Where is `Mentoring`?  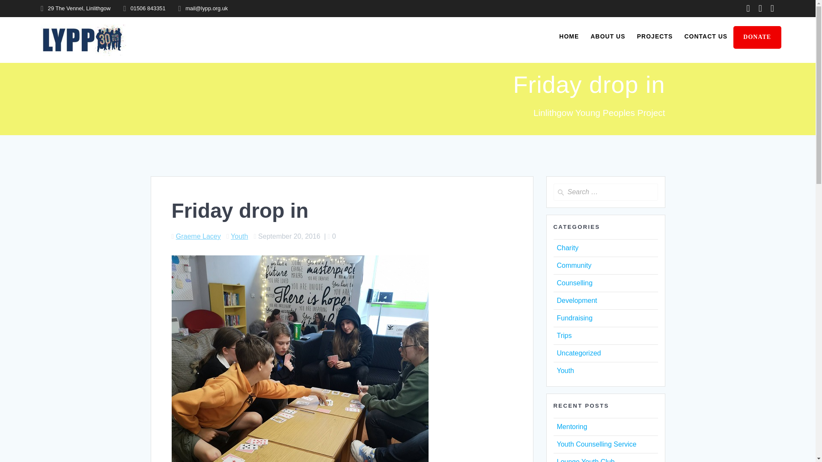
Mentoring is located at coordinates (571, 426).